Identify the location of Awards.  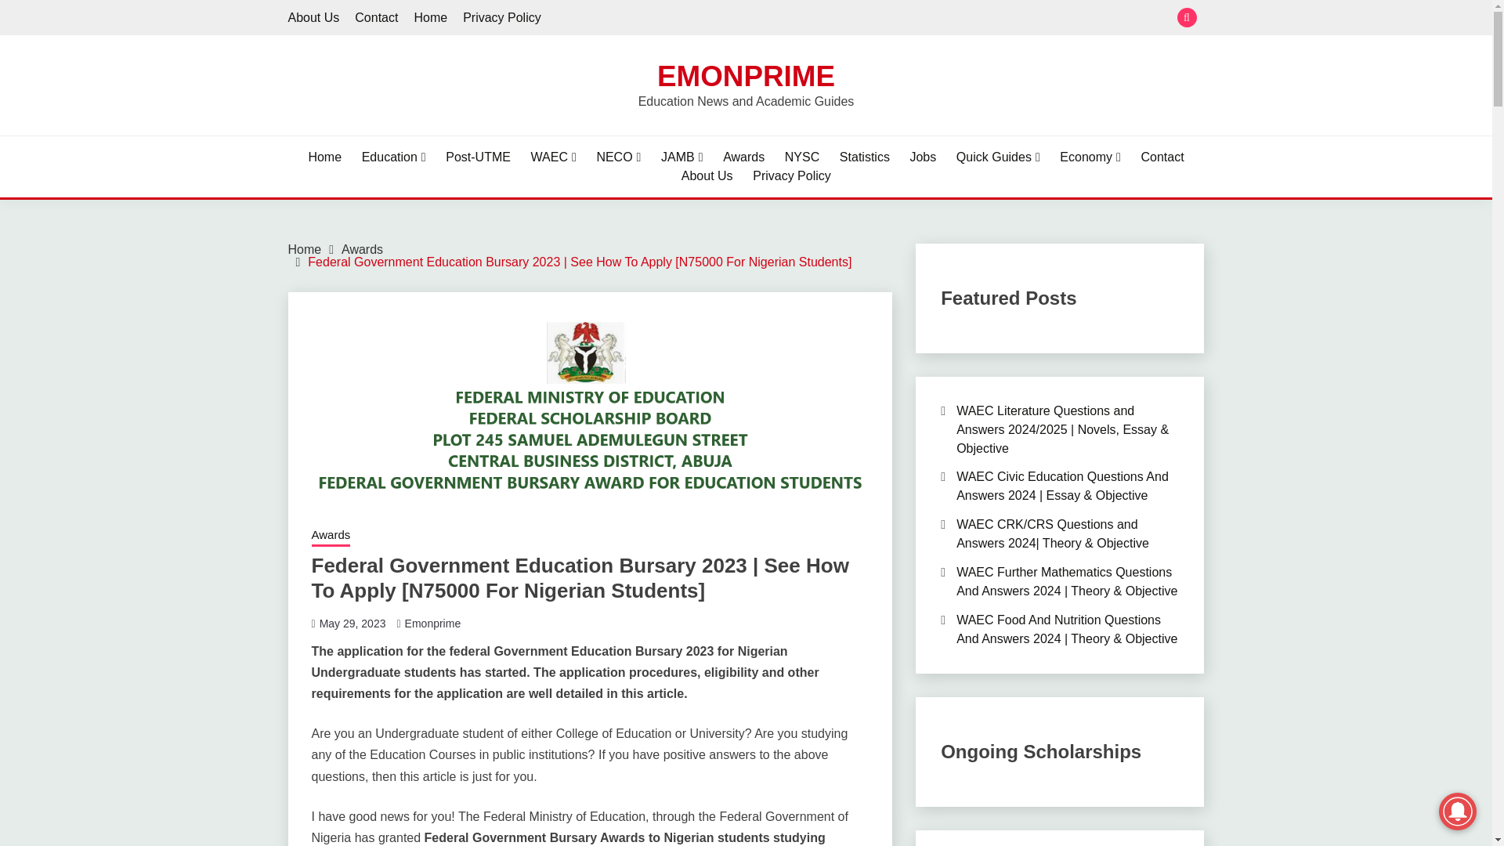
(743, 157).